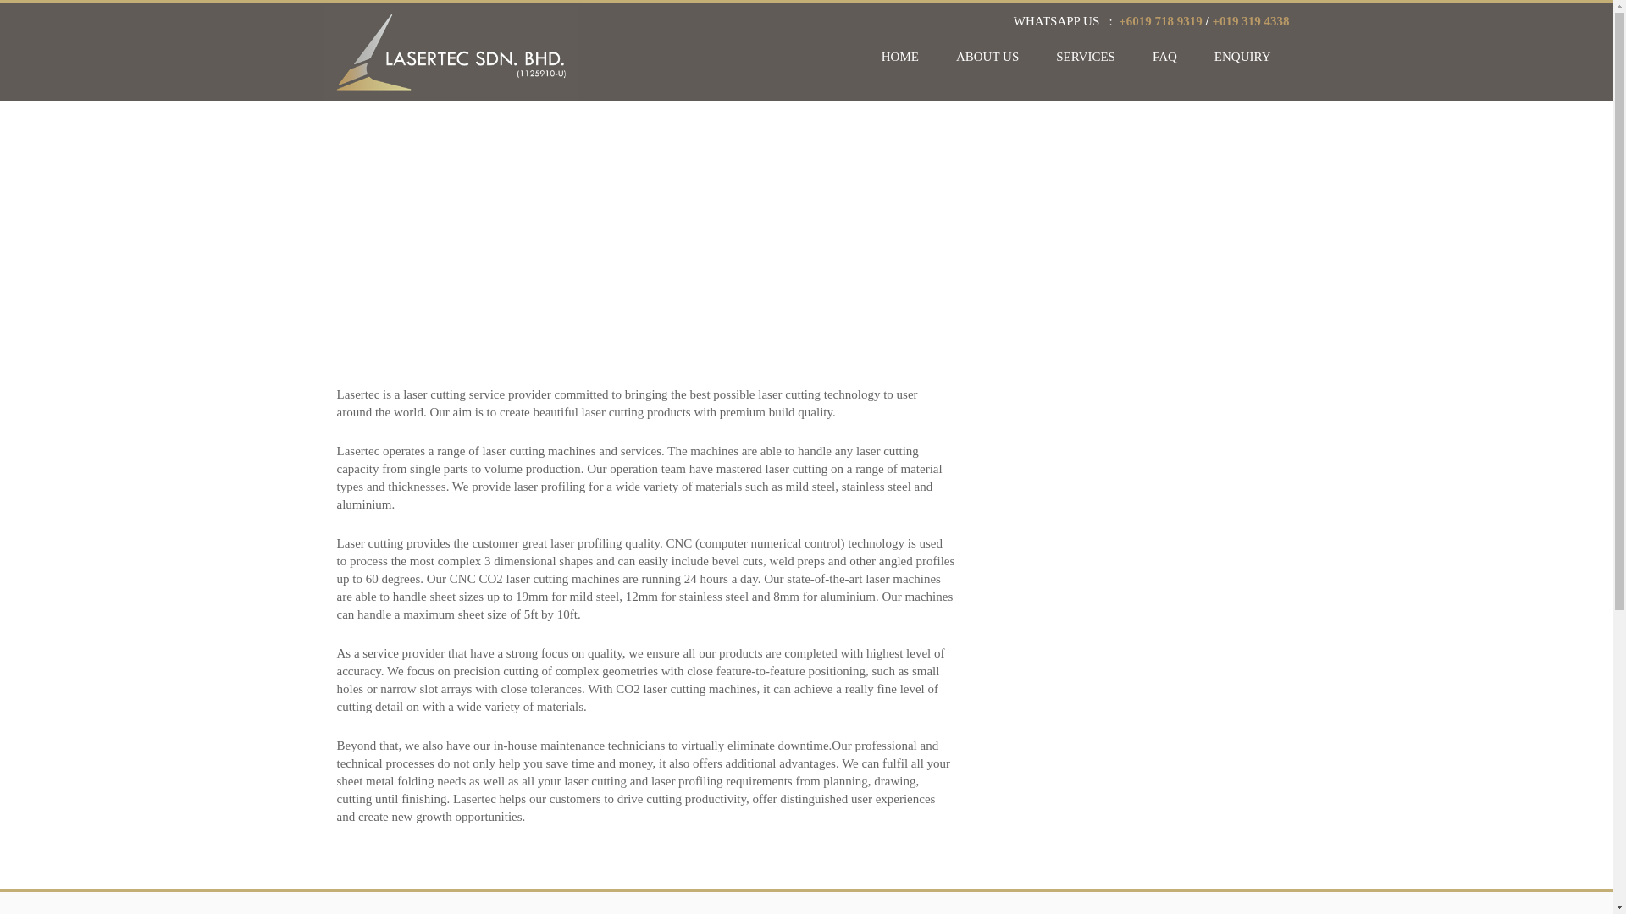  Describe the element at coordinates (987, 56) in the screenshot. I see `ABOUT US` at that location.